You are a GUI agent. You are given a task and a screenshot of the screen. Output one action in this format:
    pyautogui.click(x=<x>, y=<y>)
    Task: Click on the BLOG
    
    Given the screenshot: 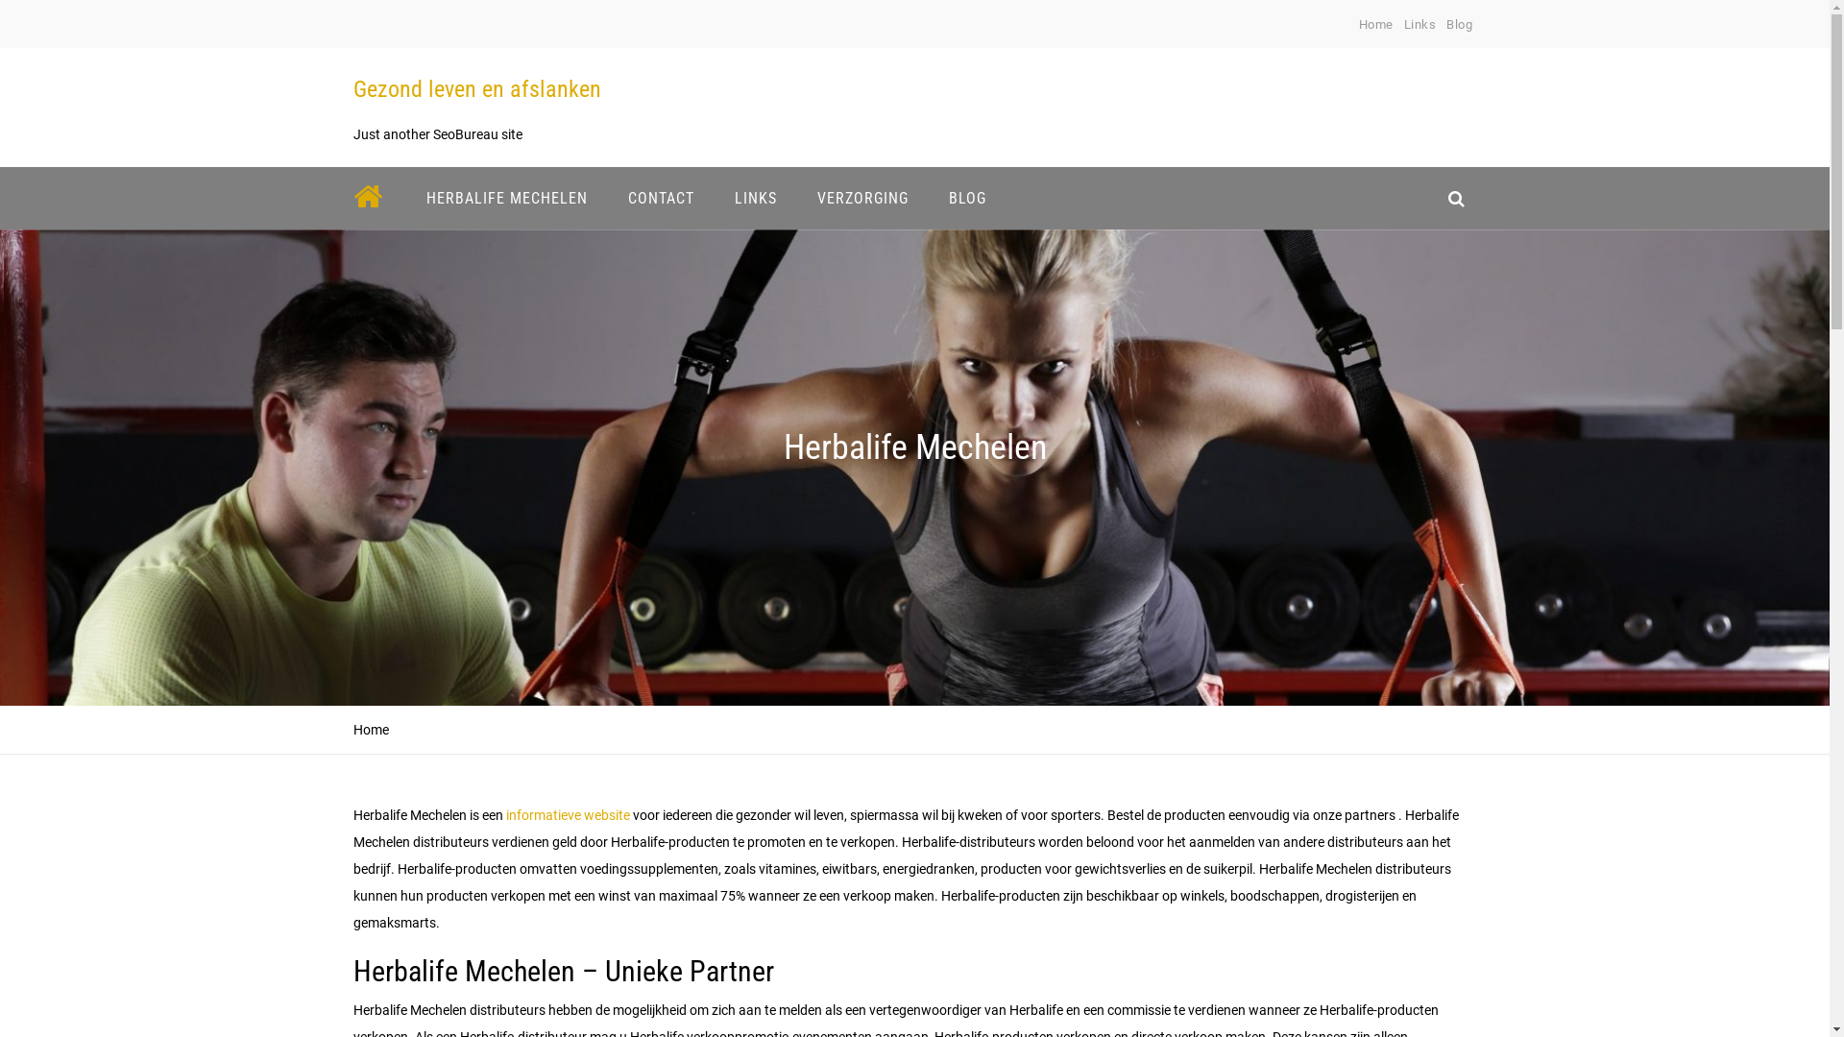 What is the action you would take?
    pyautogui.click(x=966, y=198)
    